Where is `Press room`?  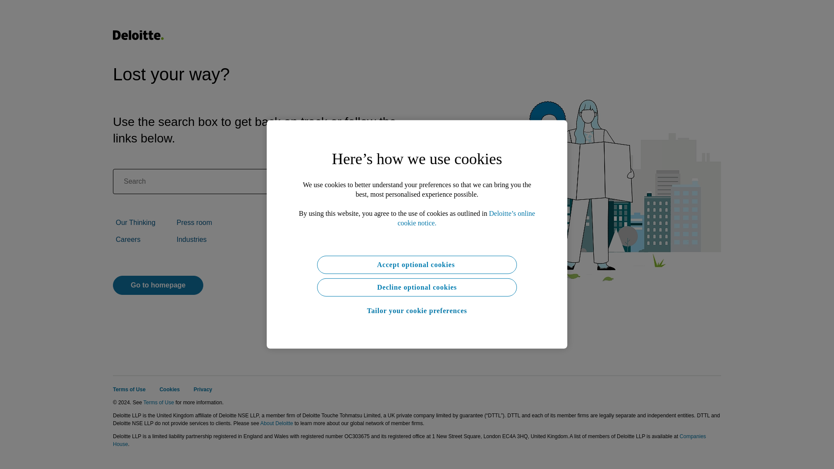
Press room is located at coordinates (194, 222).